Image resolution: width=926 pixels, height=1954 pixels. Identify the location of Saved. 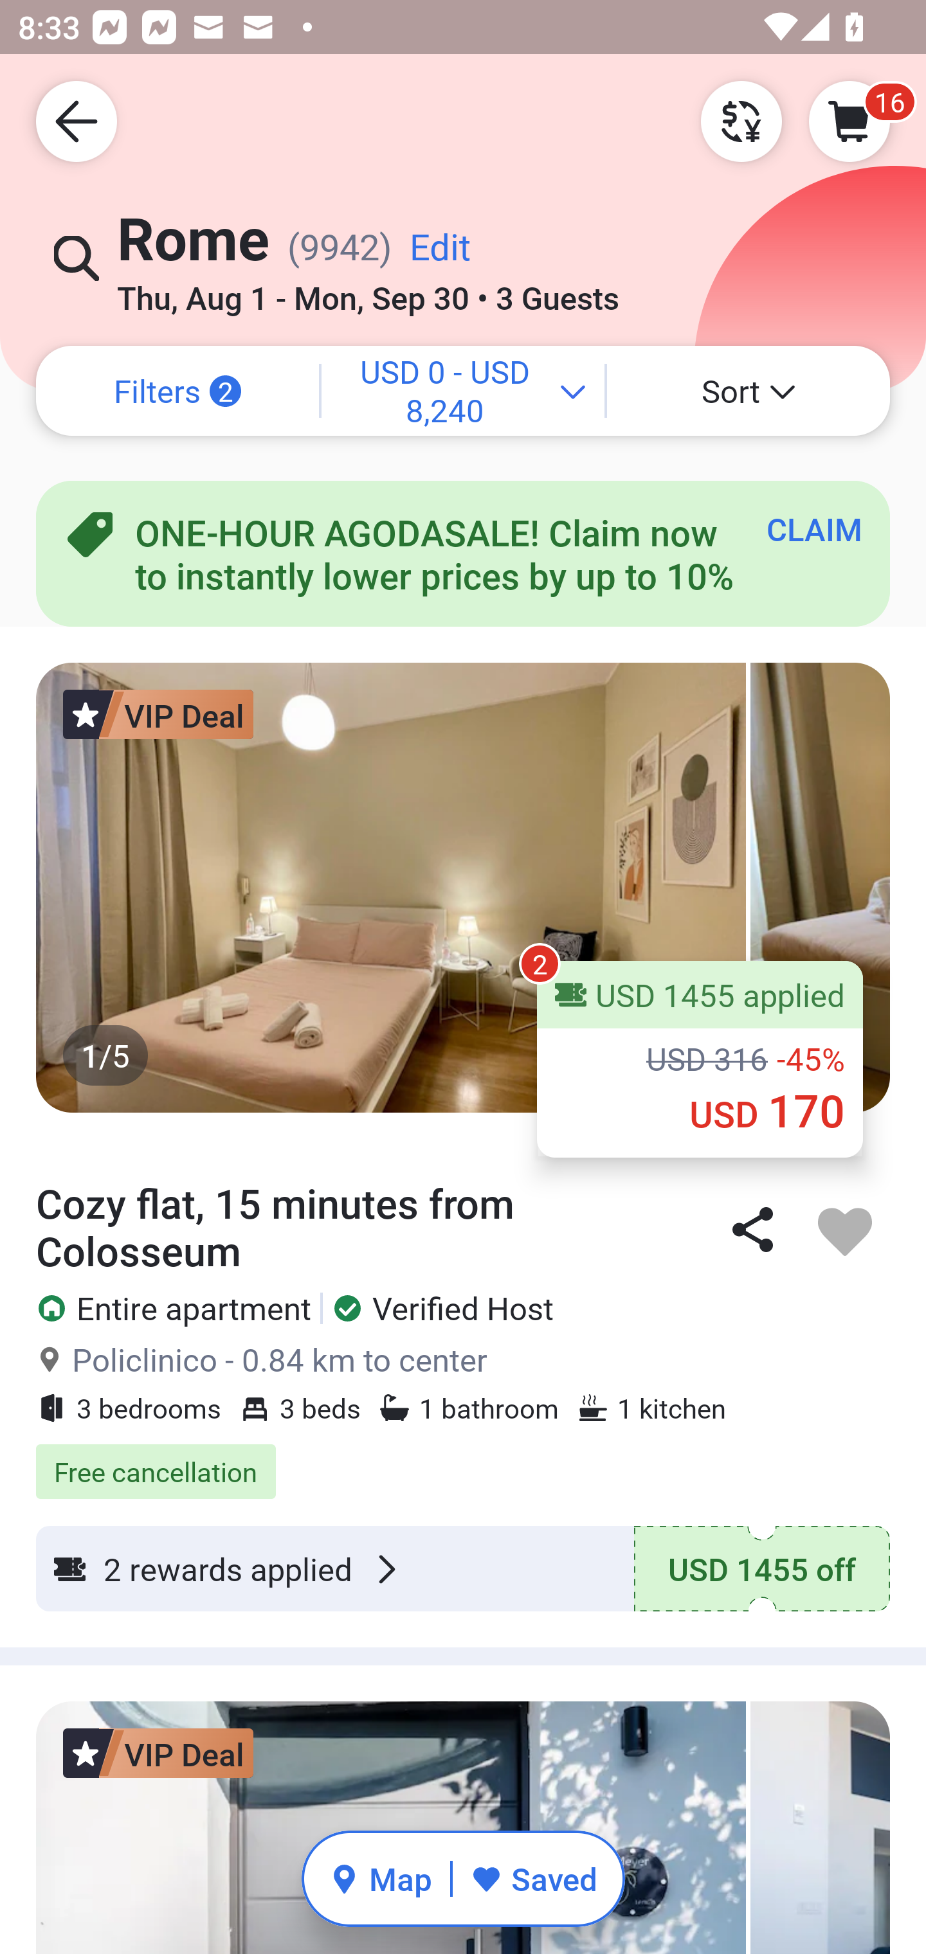
(534, 1878).